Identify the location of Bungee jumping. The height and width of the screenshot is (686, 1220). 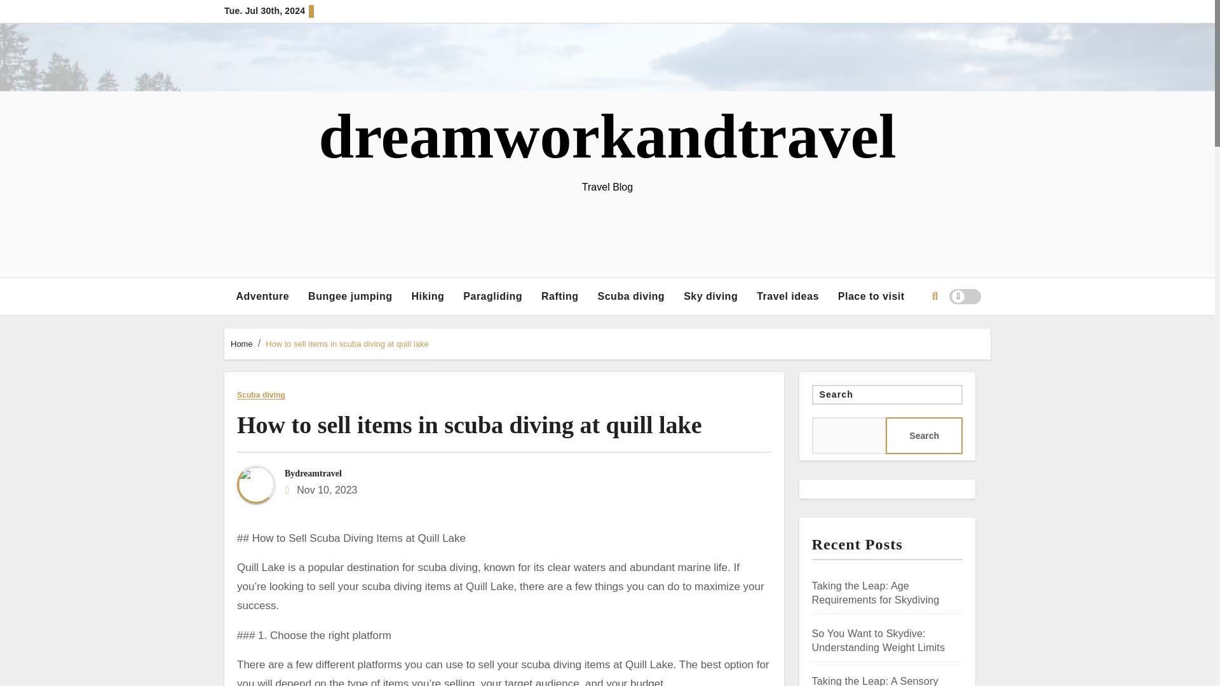
(349, 296).